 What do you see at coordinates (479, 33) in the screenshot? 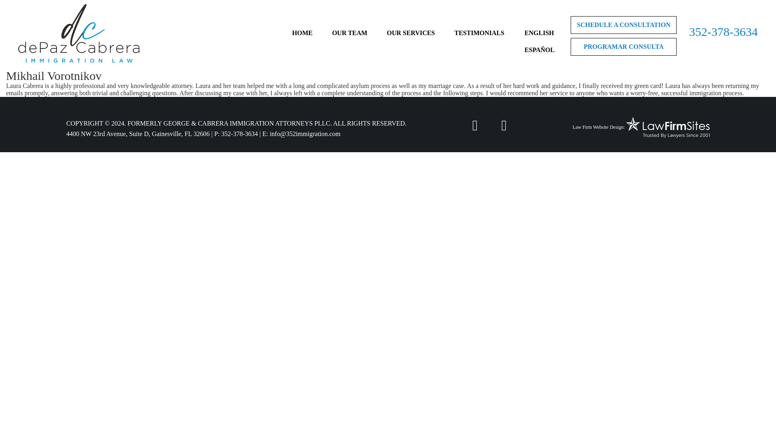
I see `TESTIMONIALS` at bounding box center [479, 33].